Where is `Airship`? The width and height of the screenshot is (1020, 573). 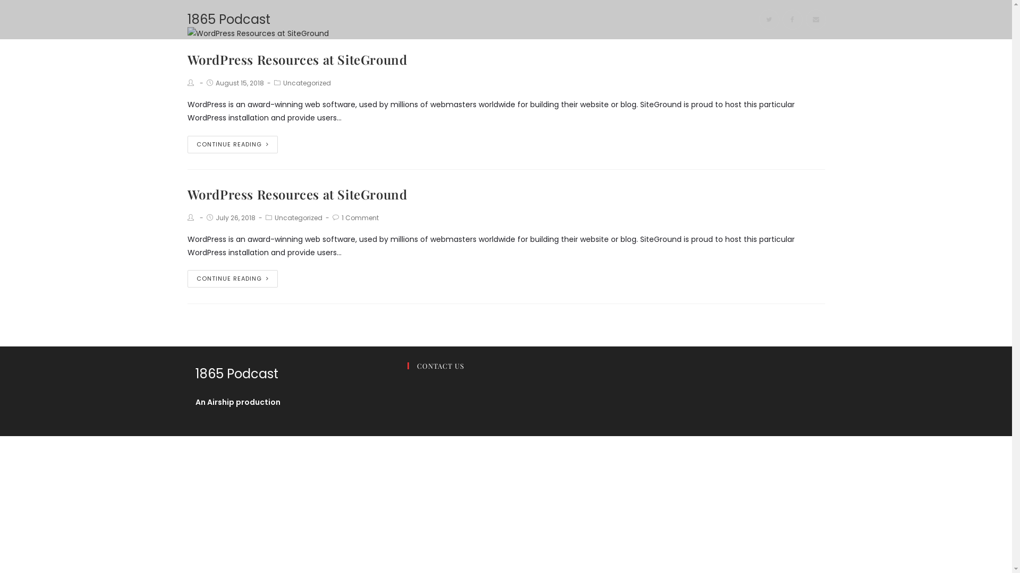 Airship is located at coordinates (221, 402).